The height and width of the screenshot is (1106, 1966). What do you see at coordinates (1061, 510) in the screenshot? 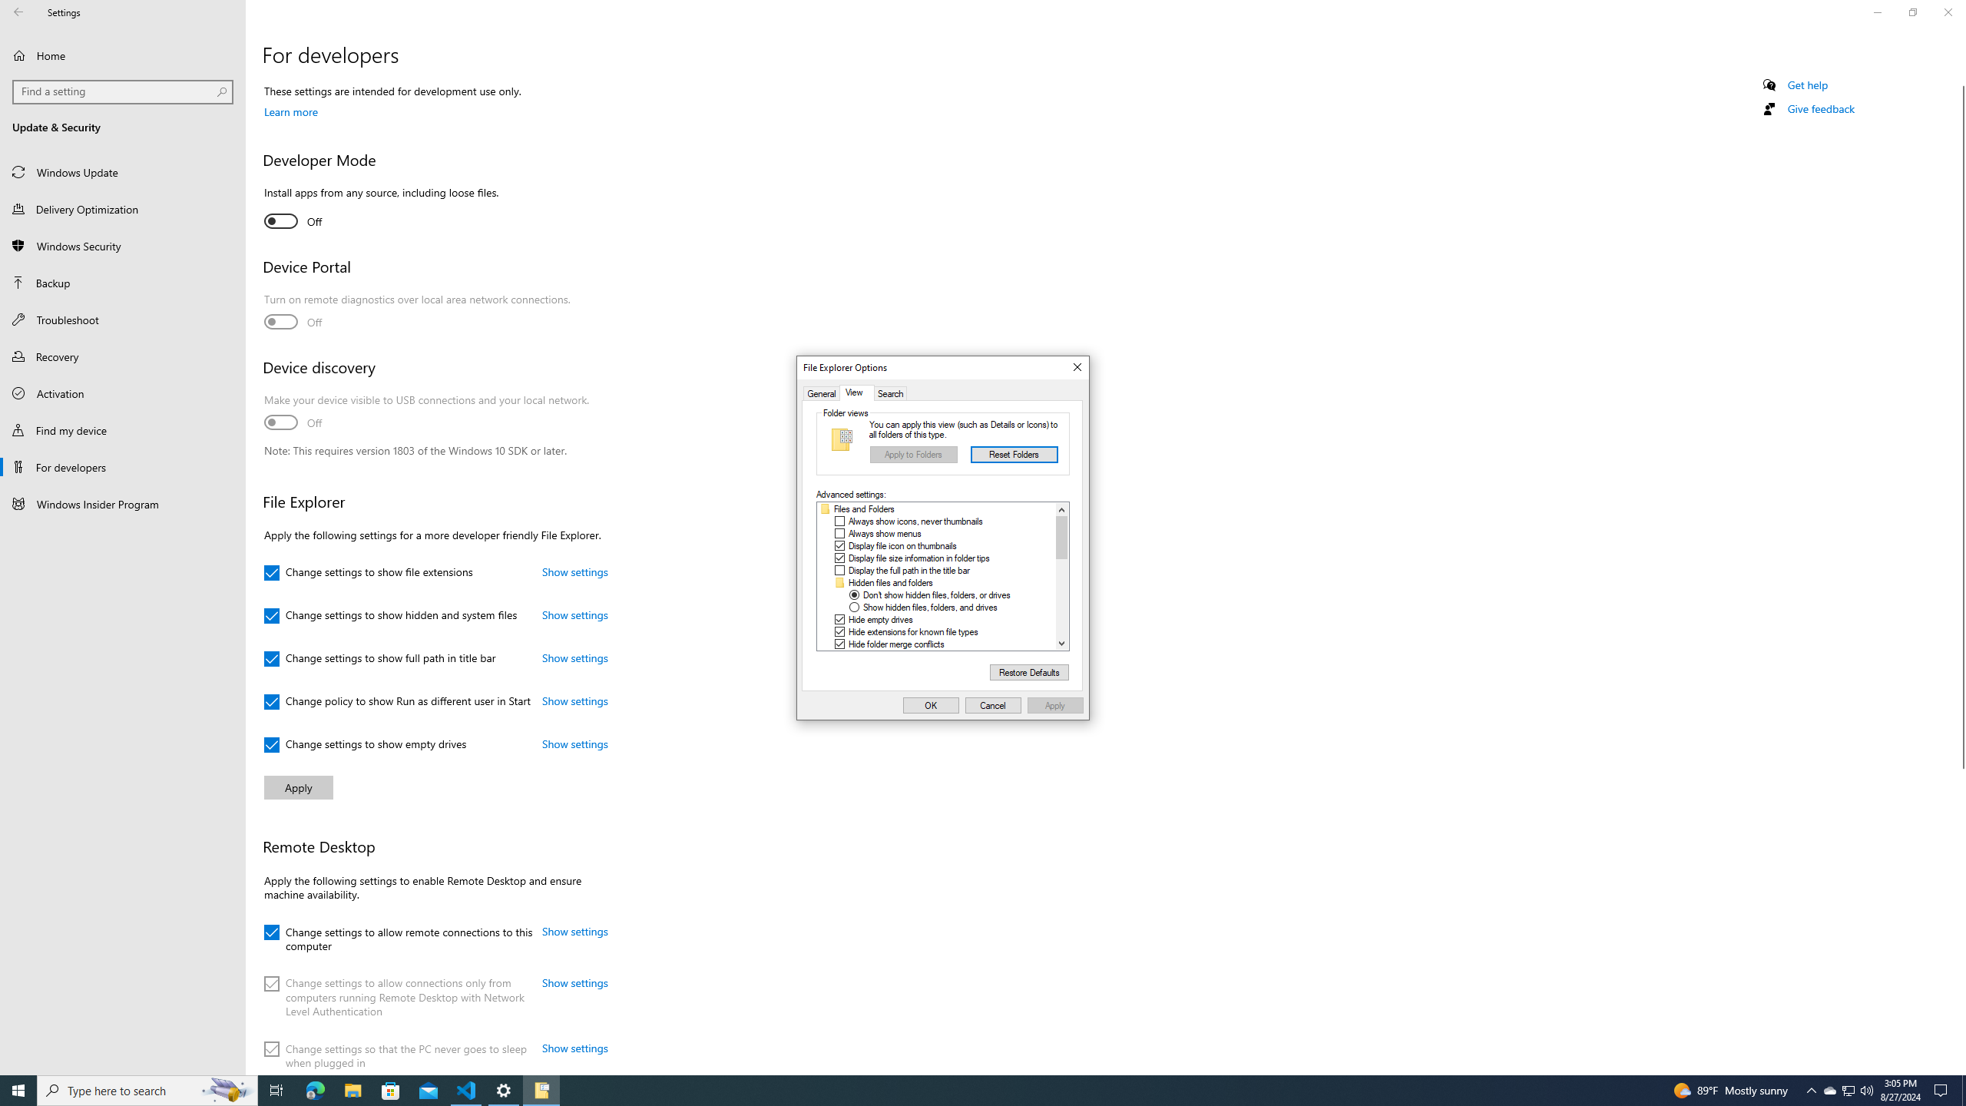
I see `Line up` at bounding box center [1061, 510].